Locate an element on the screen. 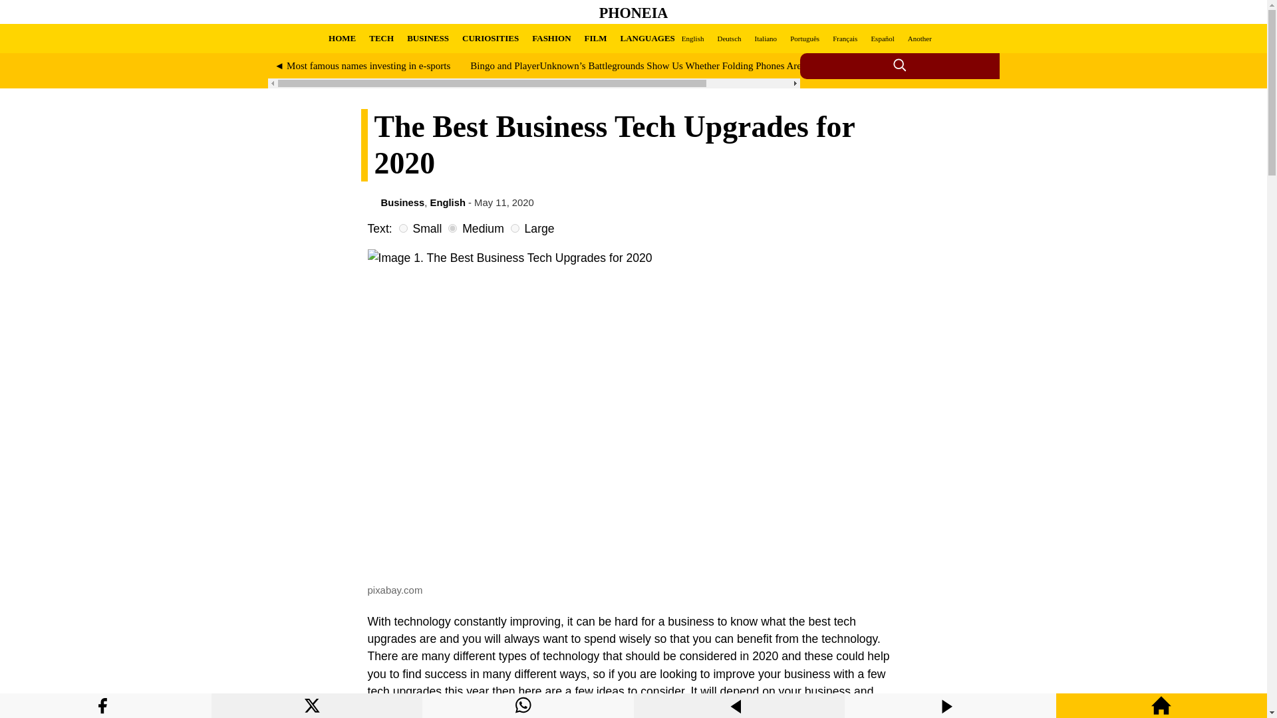 The image size is (1277, 718). TECH is located at coordinates (380, 38).